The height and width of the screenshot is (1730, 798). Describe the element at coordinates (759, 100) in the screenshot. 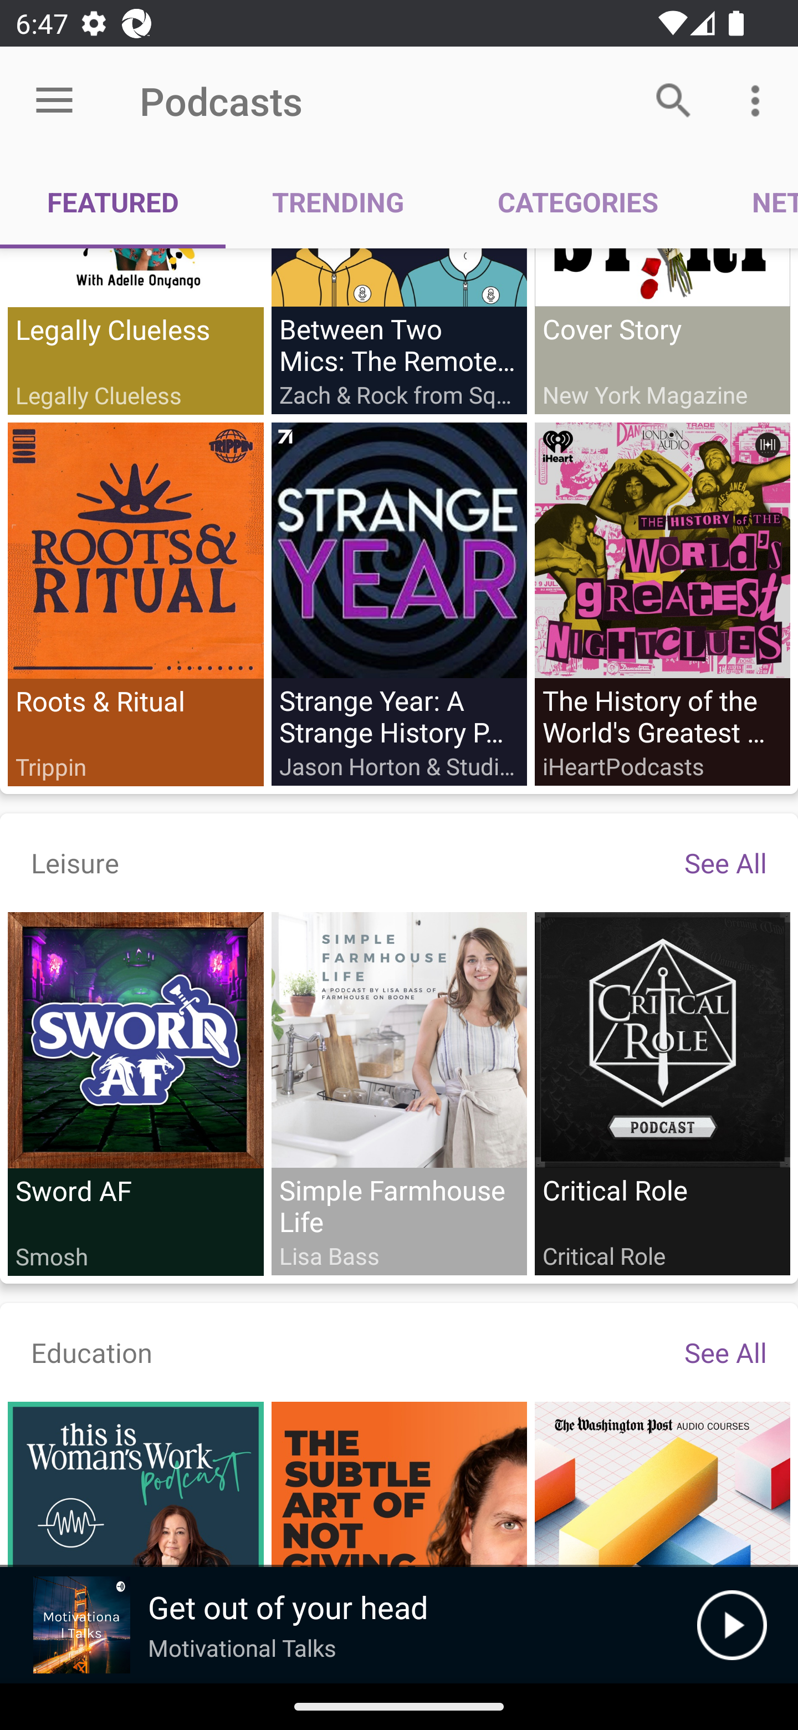

I see `More options` at that location.